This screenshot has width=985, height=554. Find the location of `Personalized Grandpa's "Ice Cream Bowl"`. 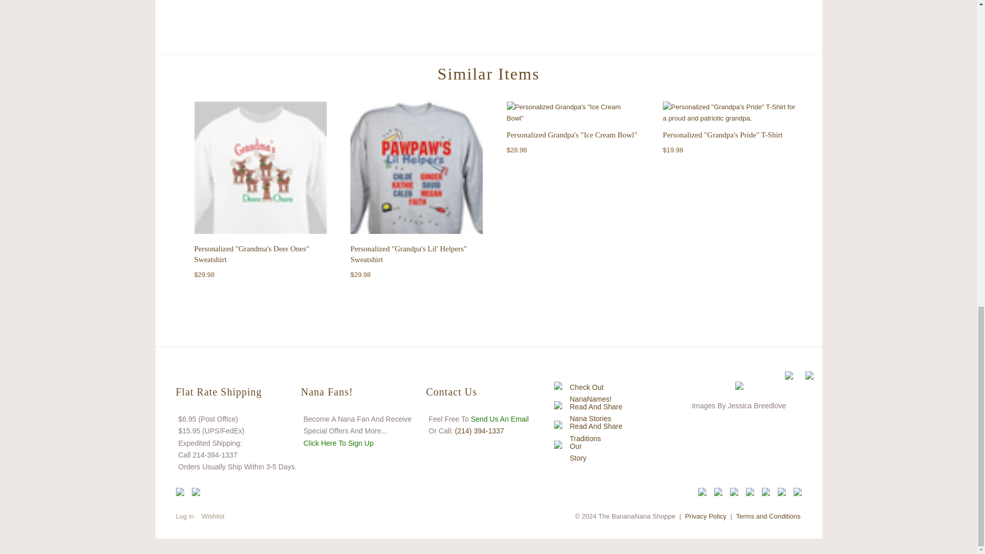

Personalized Grandpa's "Ice Cream Bowl" is located at coordinates (572, 134).